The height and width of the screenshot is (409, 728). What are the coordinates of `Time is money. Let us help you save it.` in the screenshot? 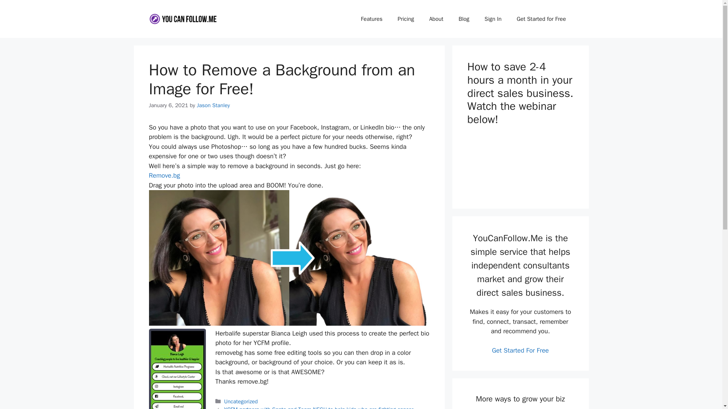 It's located at (520, 164).